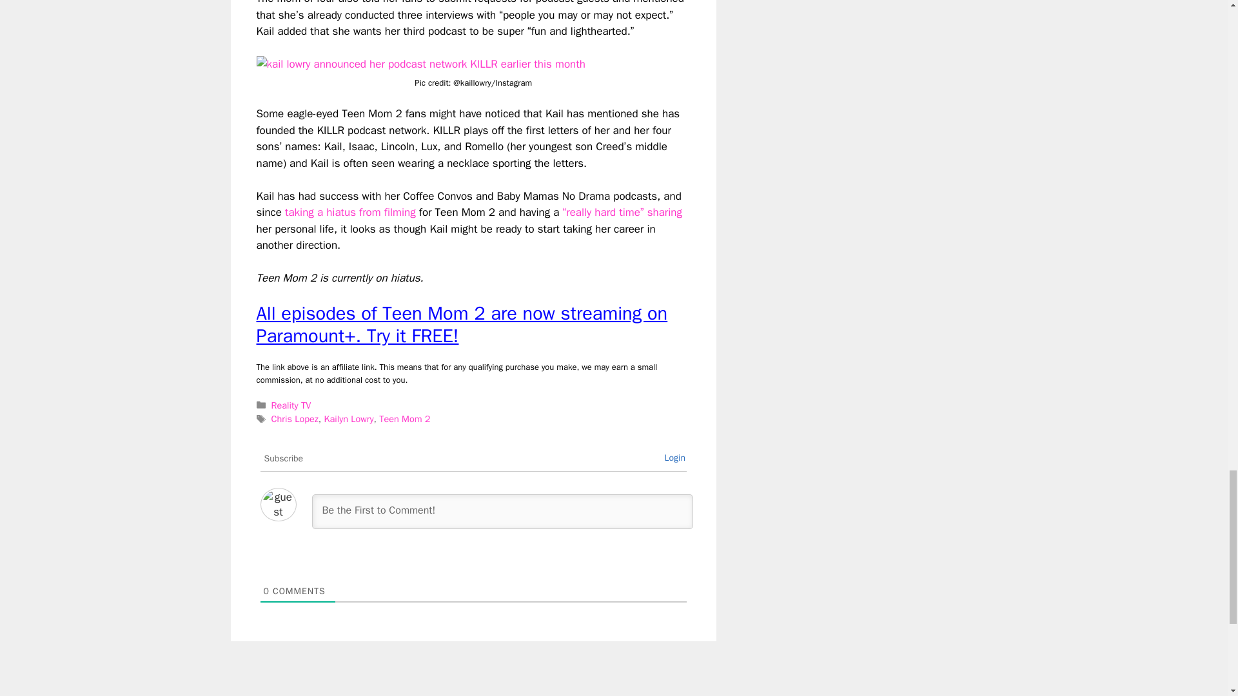 This screenshot has height=696, width=1238. Describe the element at coordinates (291, 405) in the screenshot. I see `Reality TV` at that location.